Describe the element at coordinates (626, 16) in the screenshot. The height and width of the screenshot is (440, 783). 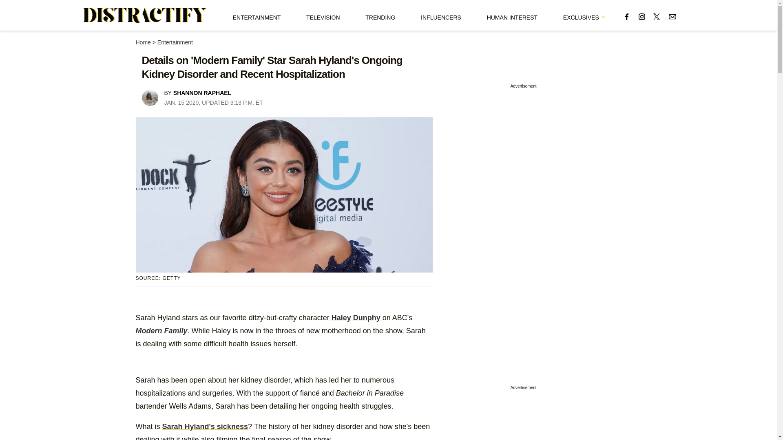
I see `LINK TO FACEBOOK` at that location.